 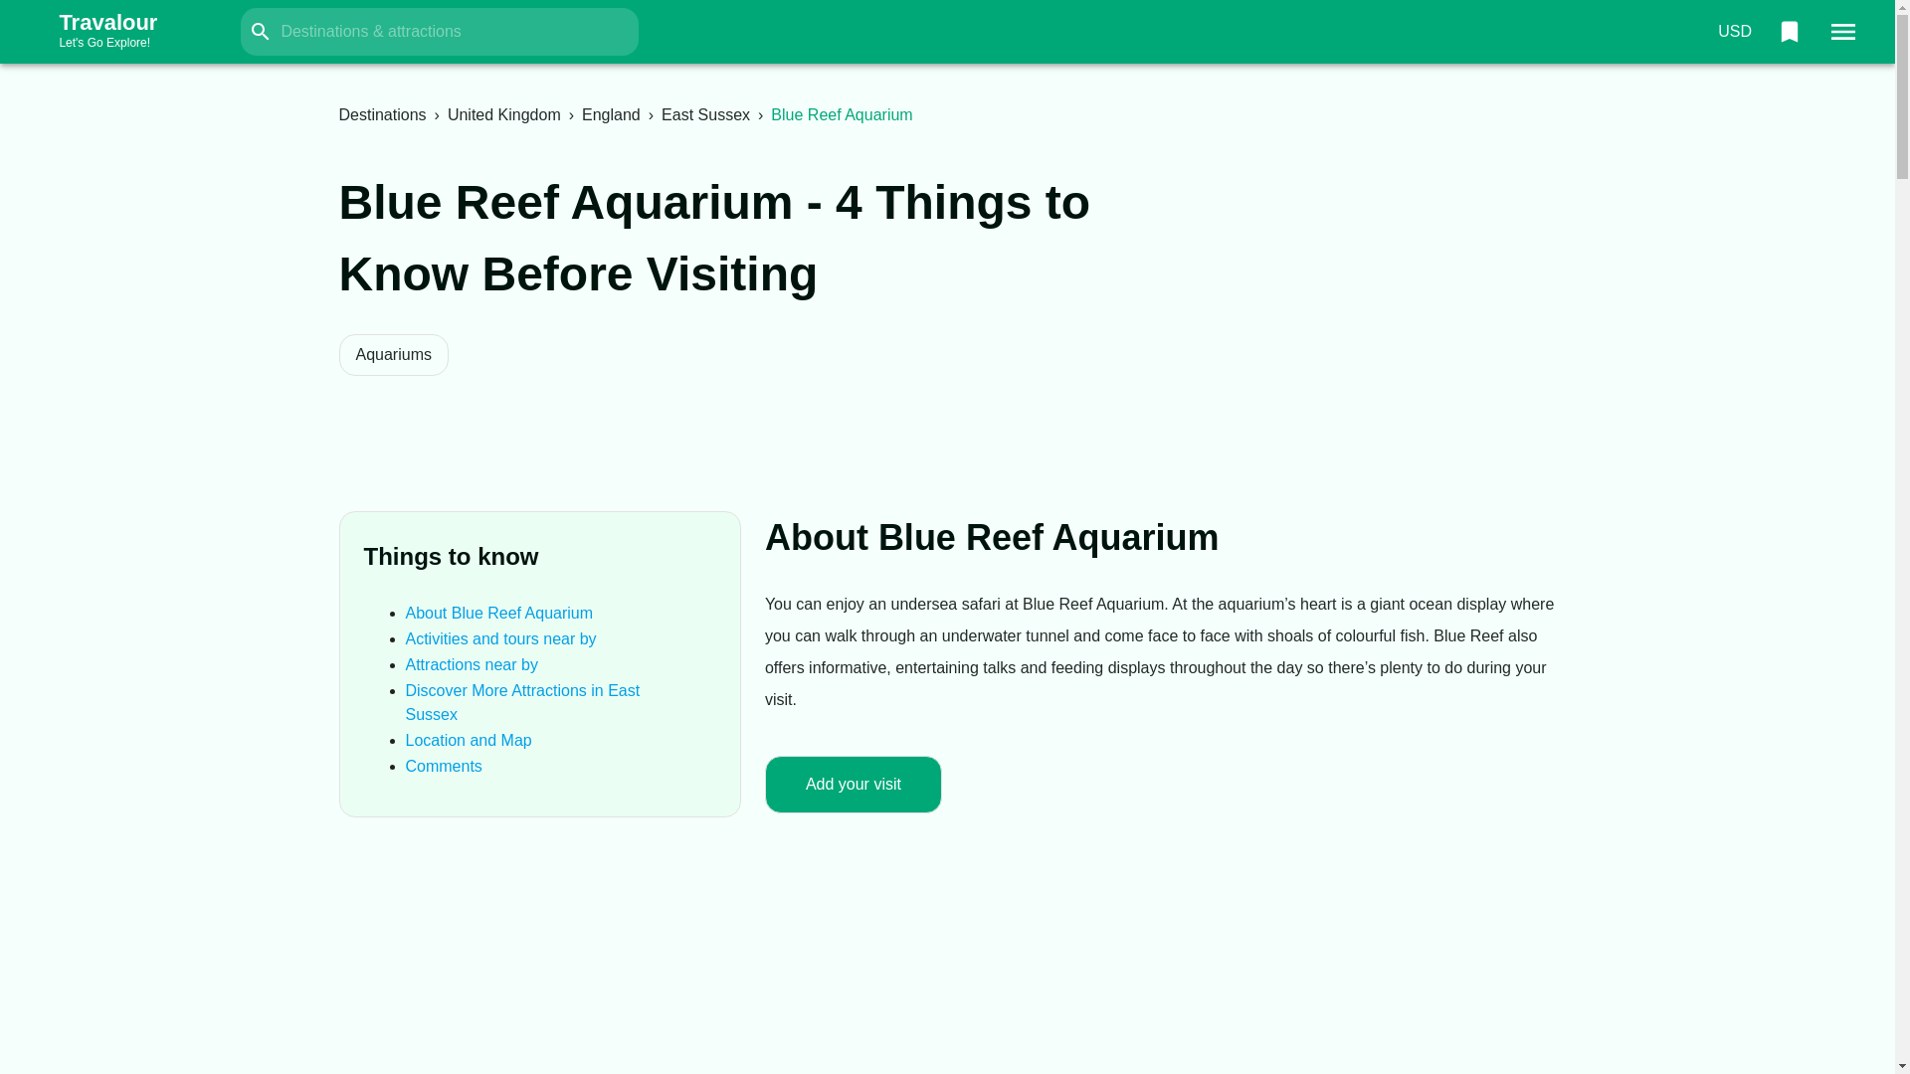 I want to click on 0, so click(x=472, y=664).